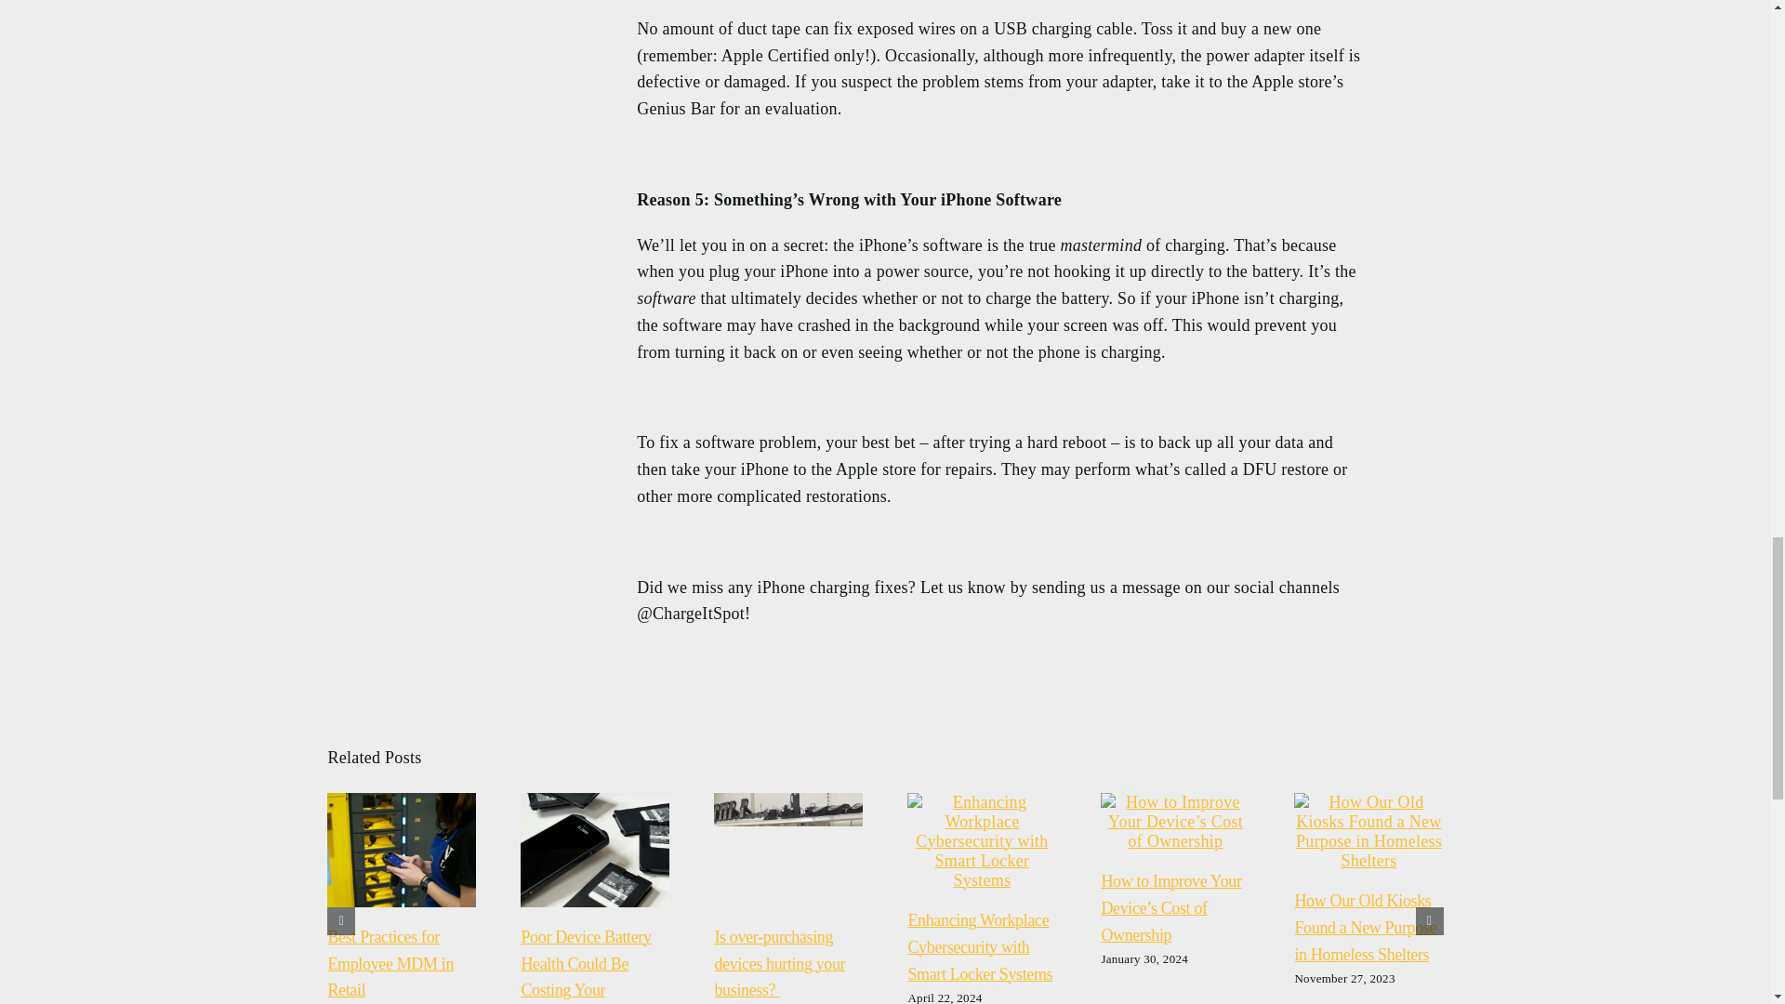 The height and width of the screenshot is (1004, 1785). I want to click on Best Practices for Employee MDM in Retail, so click(390, 963).